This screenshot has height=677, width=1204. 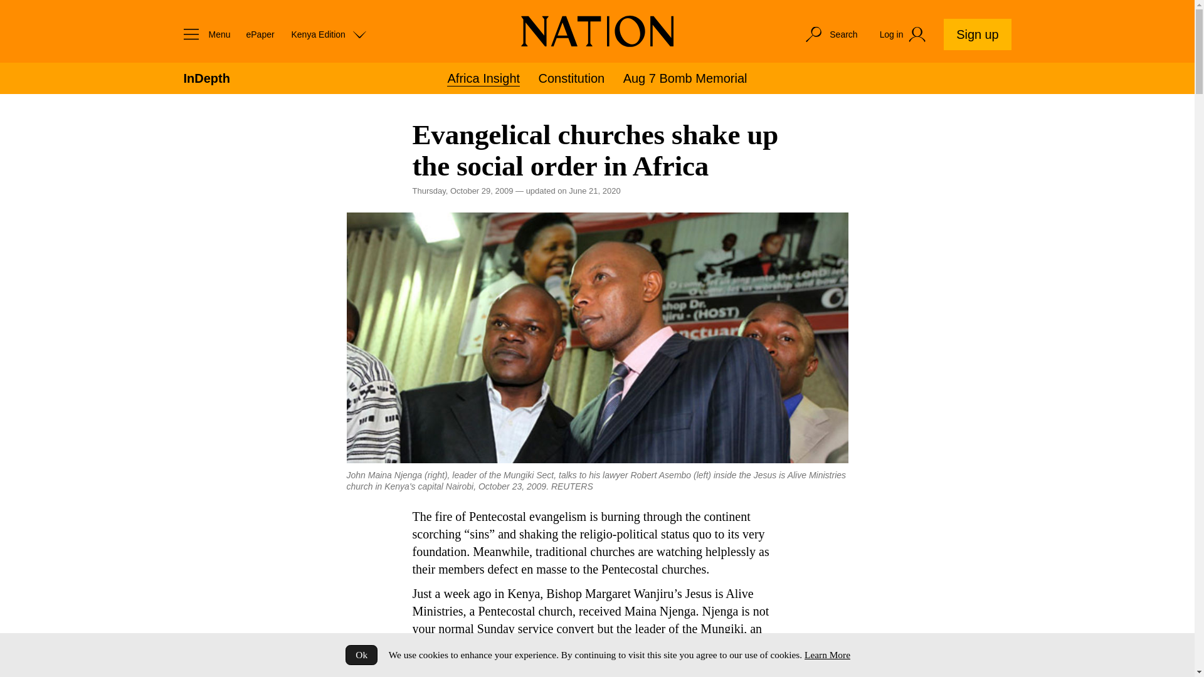 I want to click on Search, so click(x=830, y=34).